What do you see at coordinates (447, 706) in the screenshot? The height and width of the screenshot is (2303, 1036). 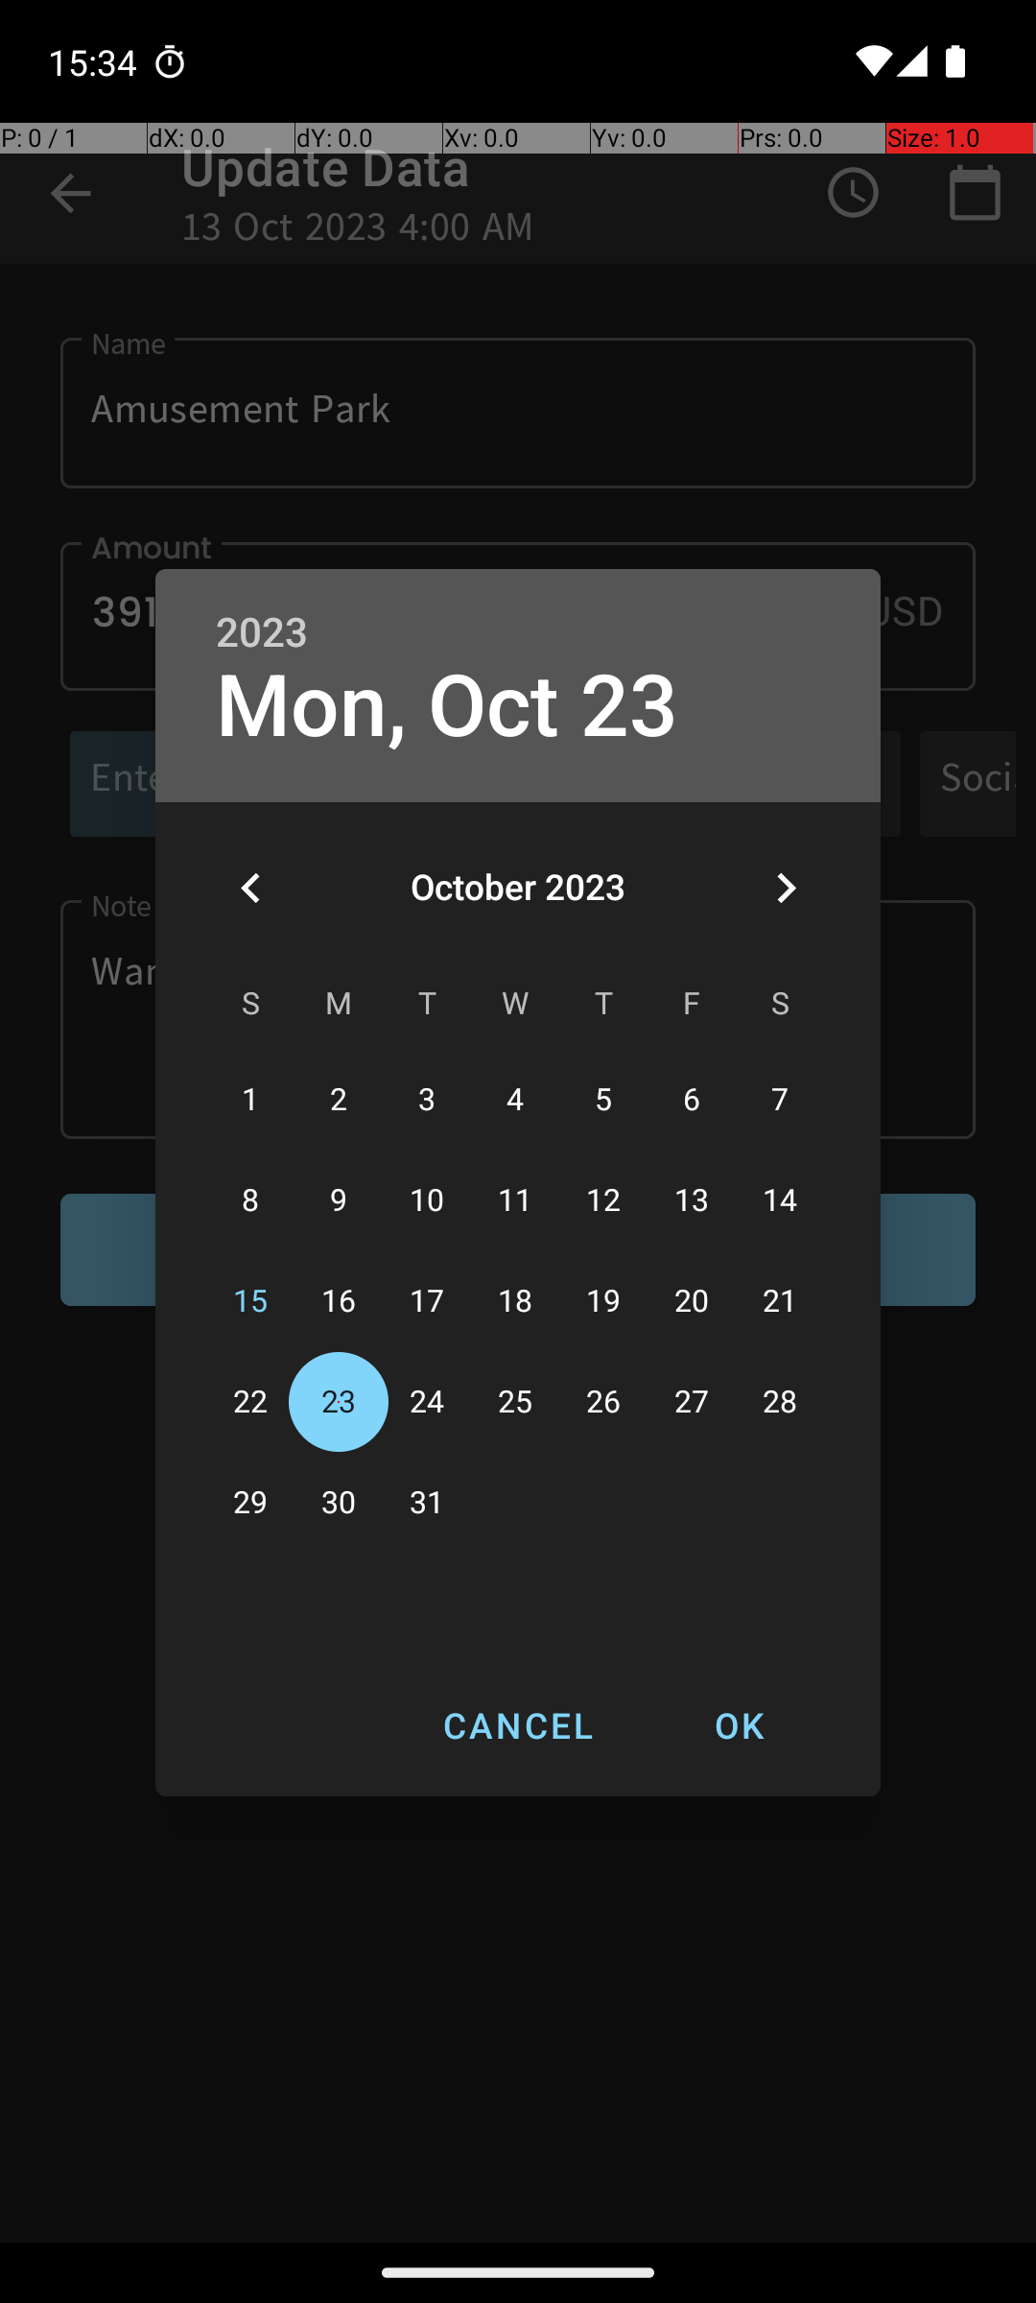 I see `Mon, Oct 23` at bounding box center [447, 706].